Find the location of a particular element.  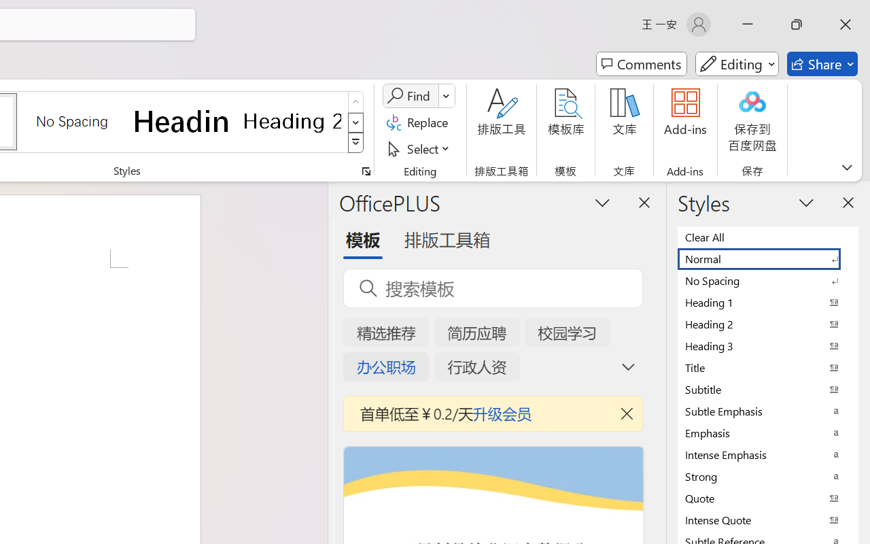

Normal is located at coordinates (768, 258).